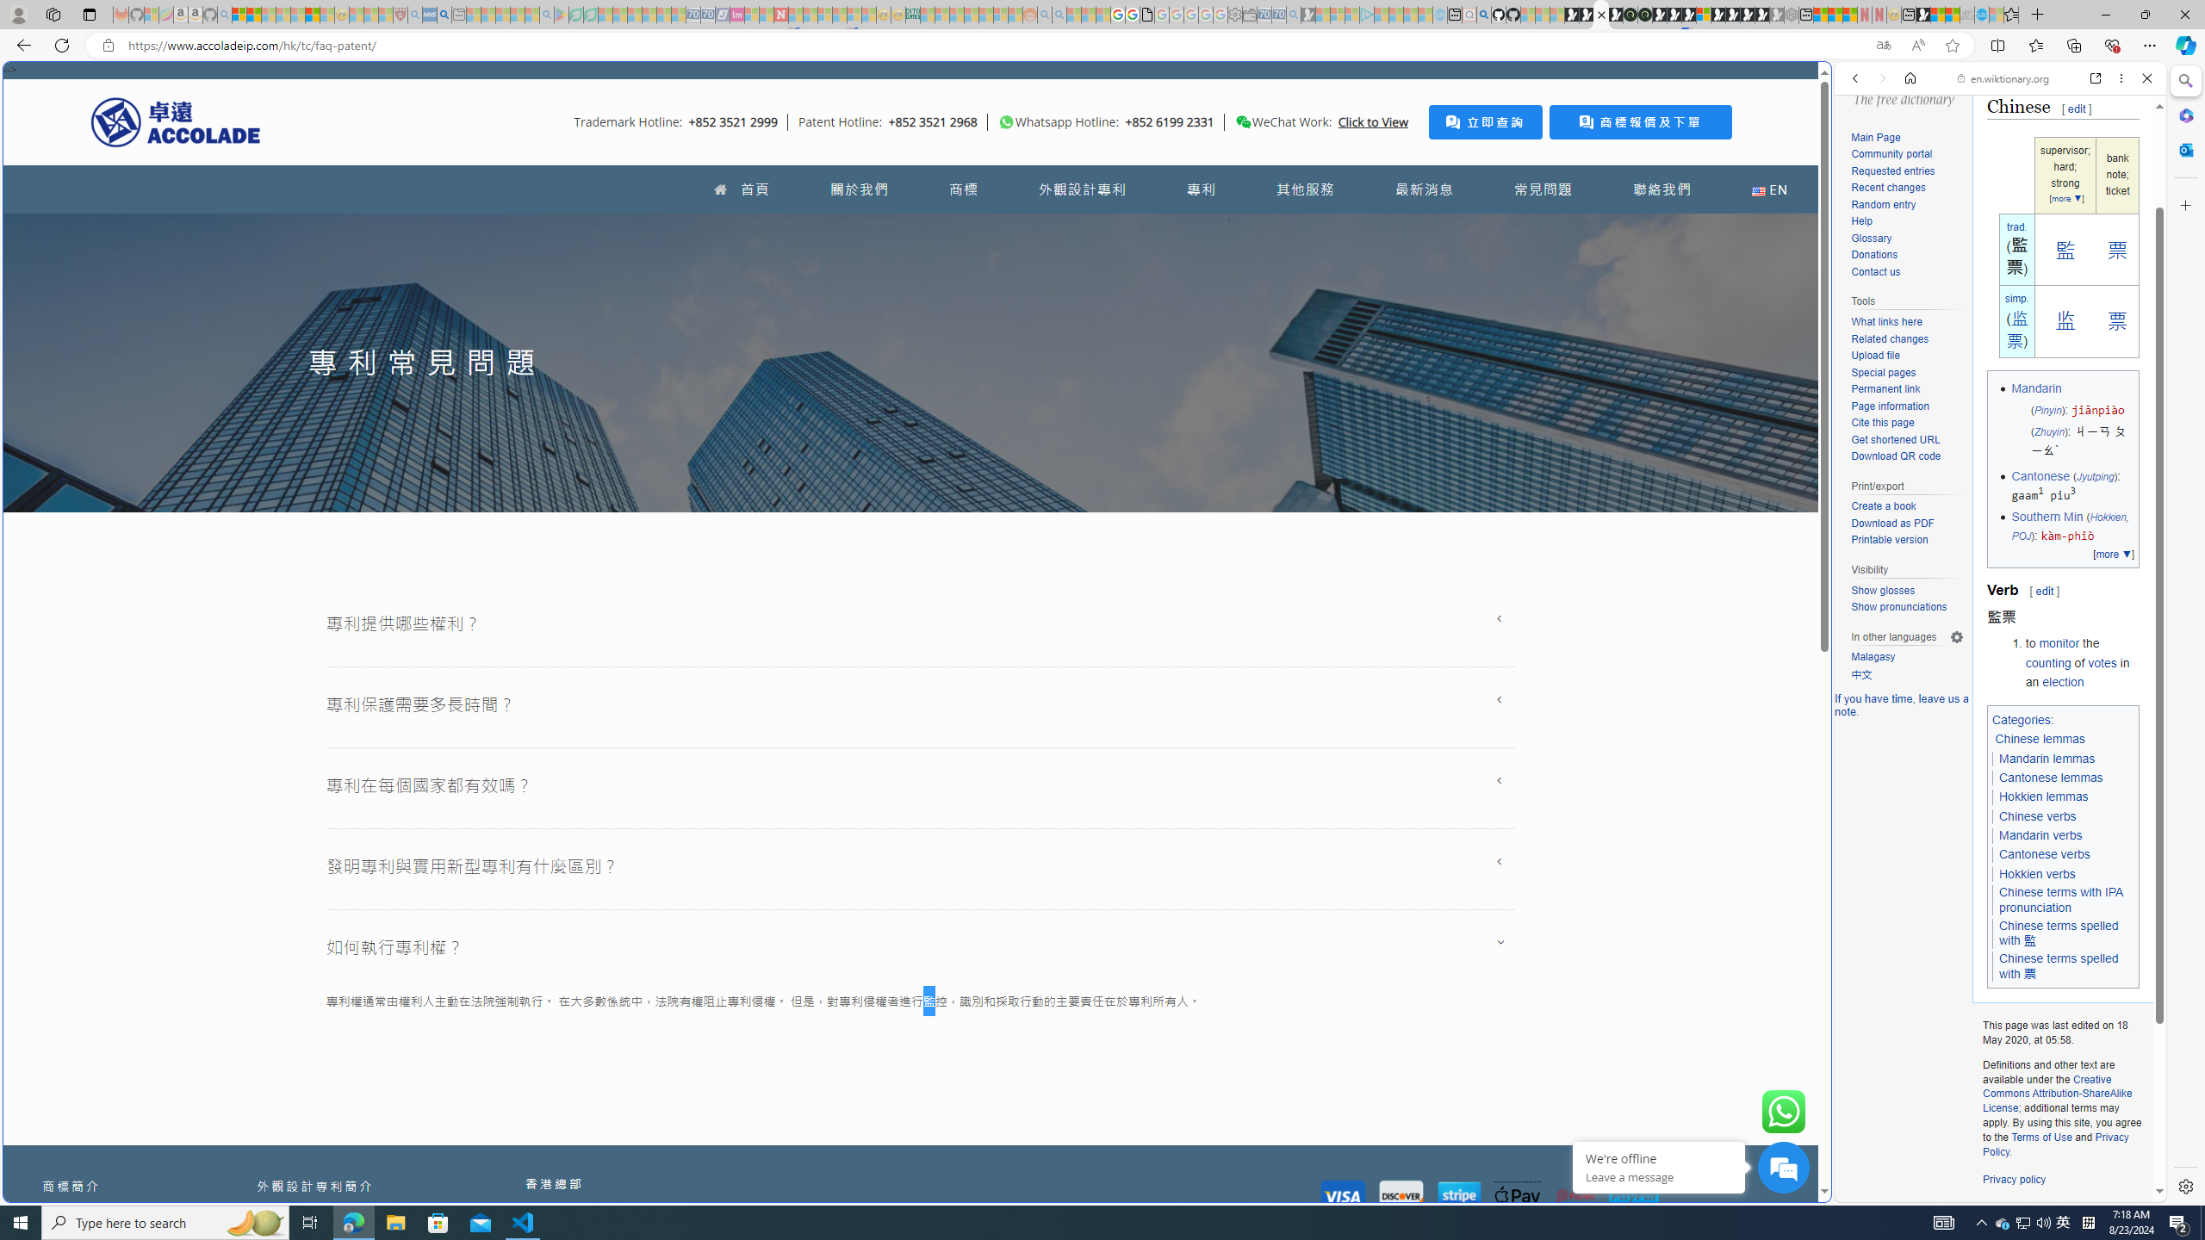 This screenshot has width=2205, height=1240. What do you see at coordinates (1863, 197) in the screenshot?
I see `WEB  ` at bounding box center [1863, 197].